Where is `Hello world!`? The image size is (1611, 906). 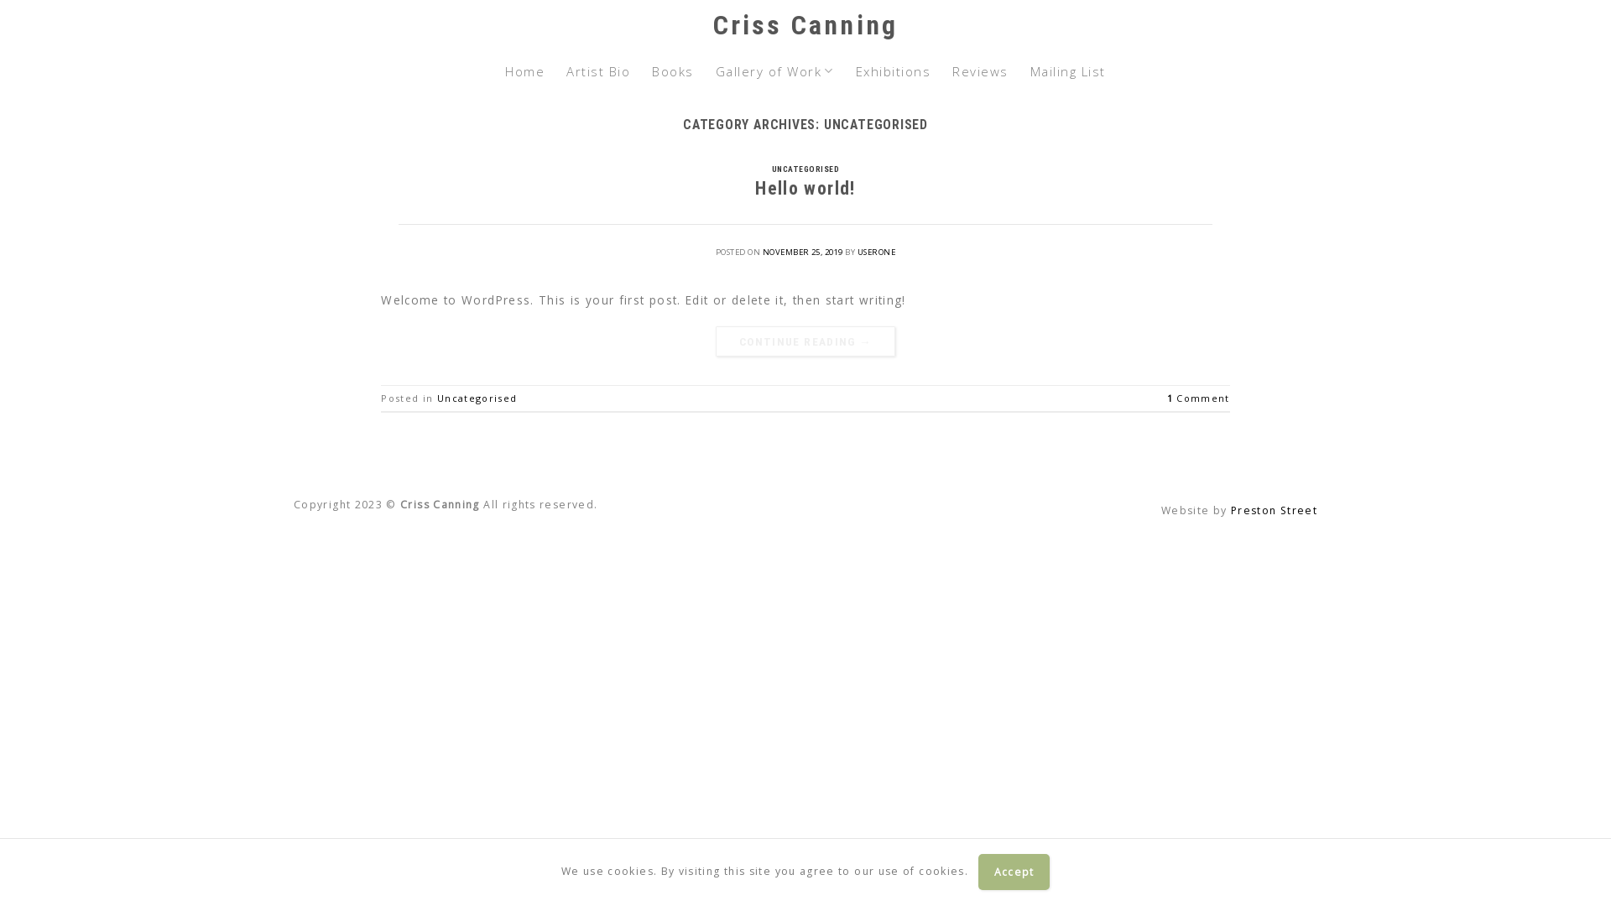
Hello world! is located at coordinates (805, 188).